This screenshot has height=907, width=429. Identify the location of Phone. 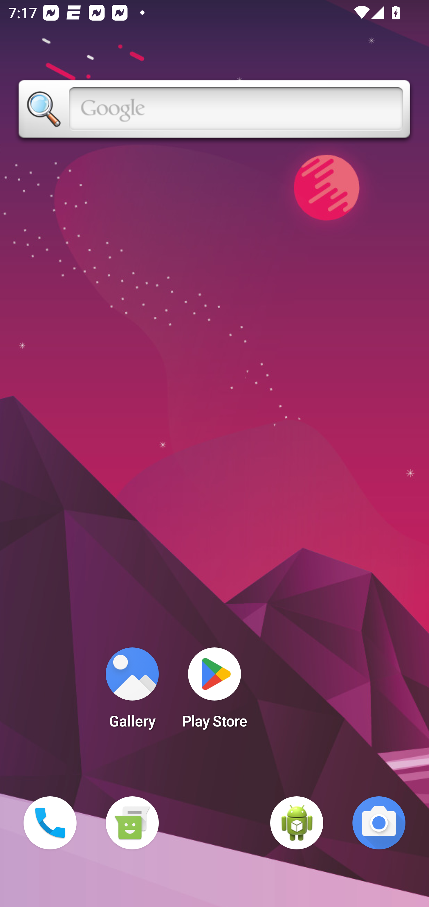
(50, 823).